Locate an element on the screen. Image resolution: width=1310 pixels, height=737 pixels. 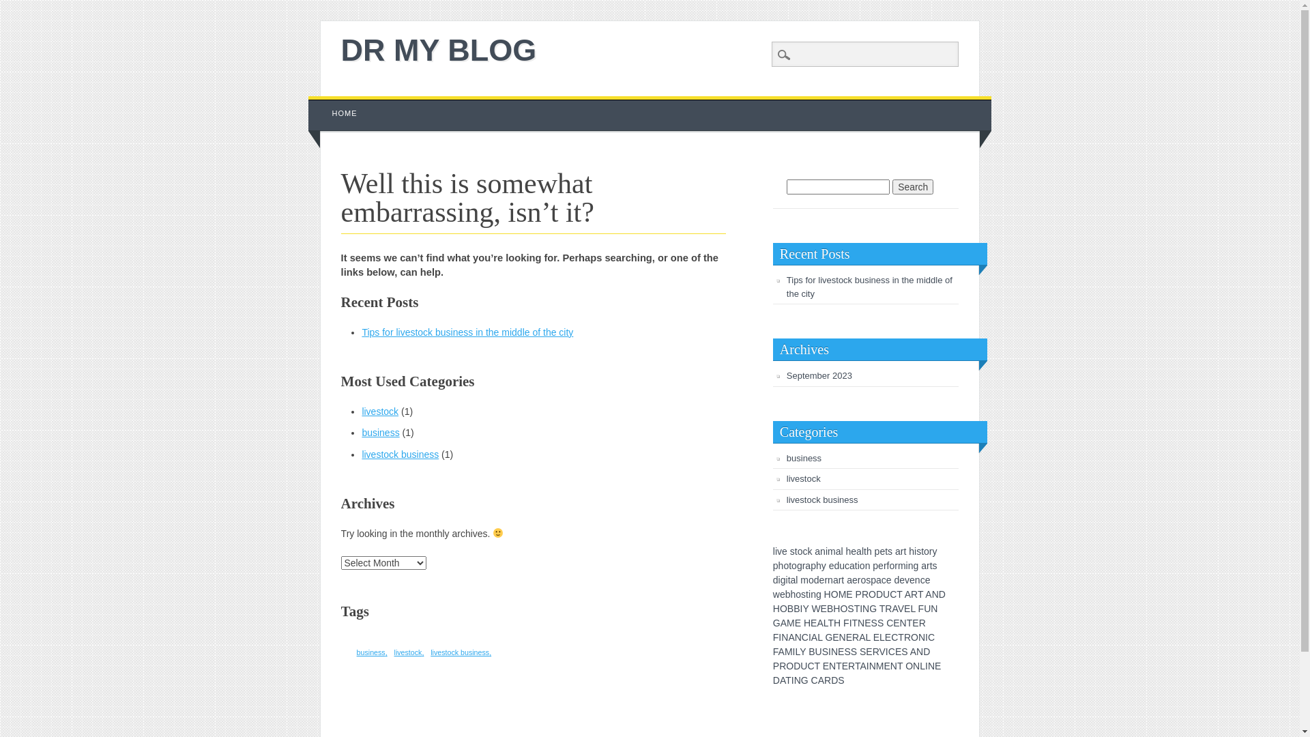
a is located at coordinates (794, 580).